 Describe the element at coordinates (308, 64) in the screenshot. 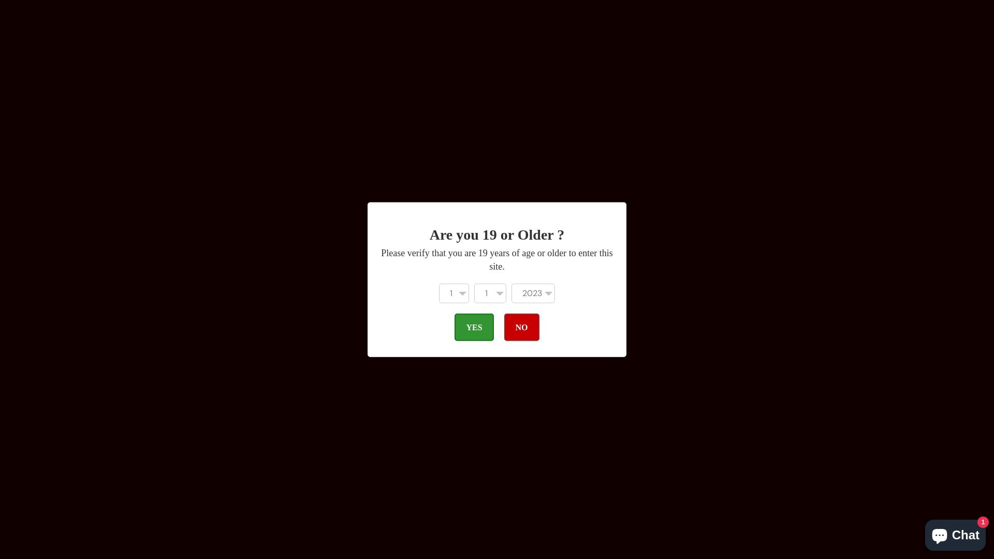

I see `Blogs` at that location.